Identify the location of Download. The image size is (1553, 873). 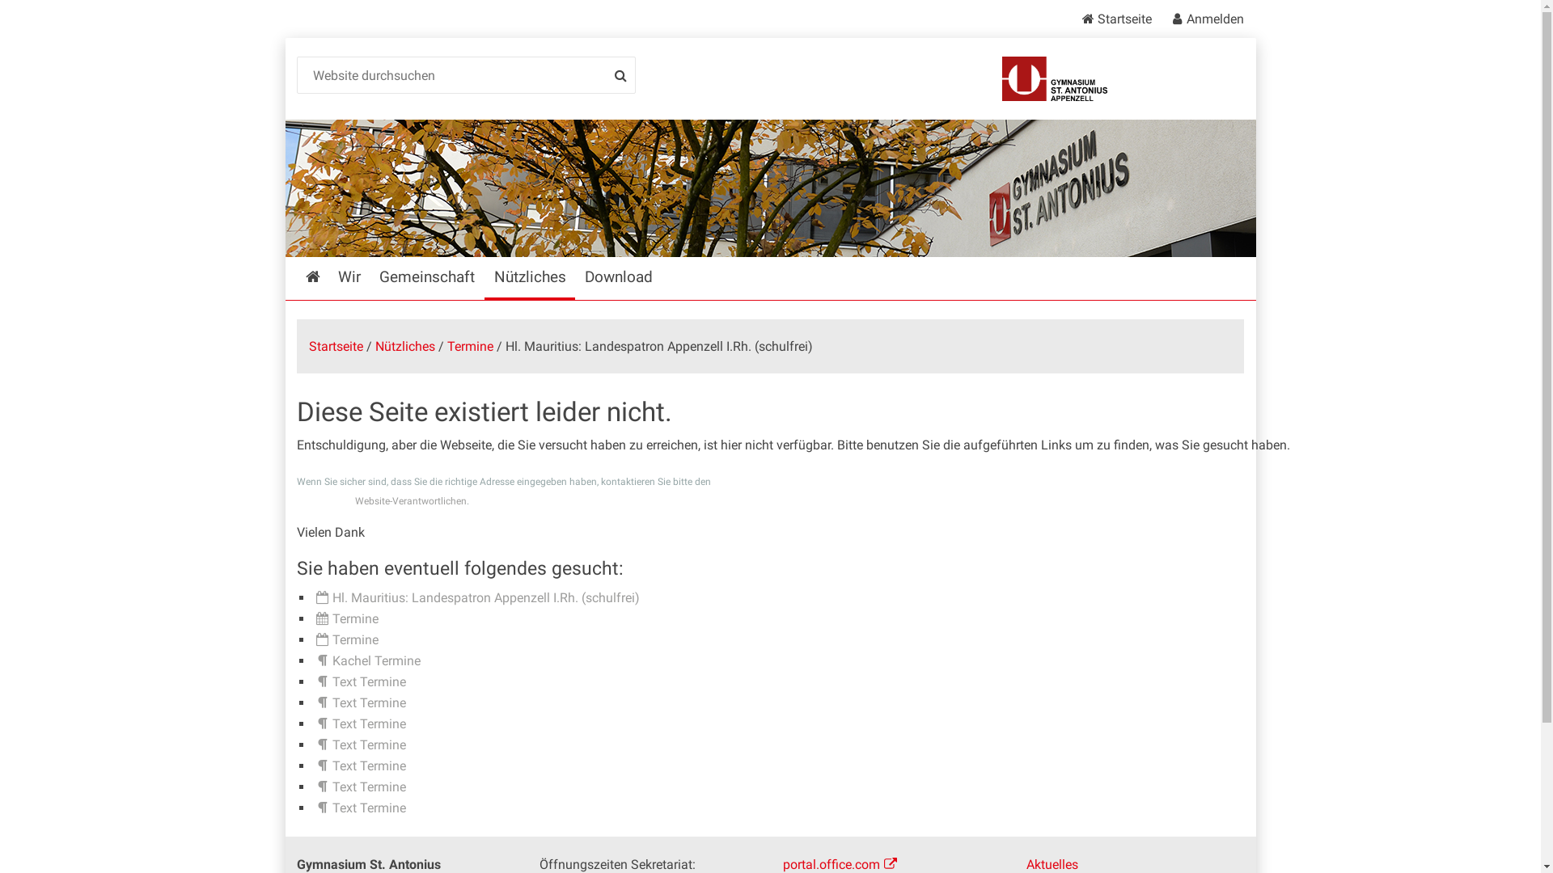
(618, 279).